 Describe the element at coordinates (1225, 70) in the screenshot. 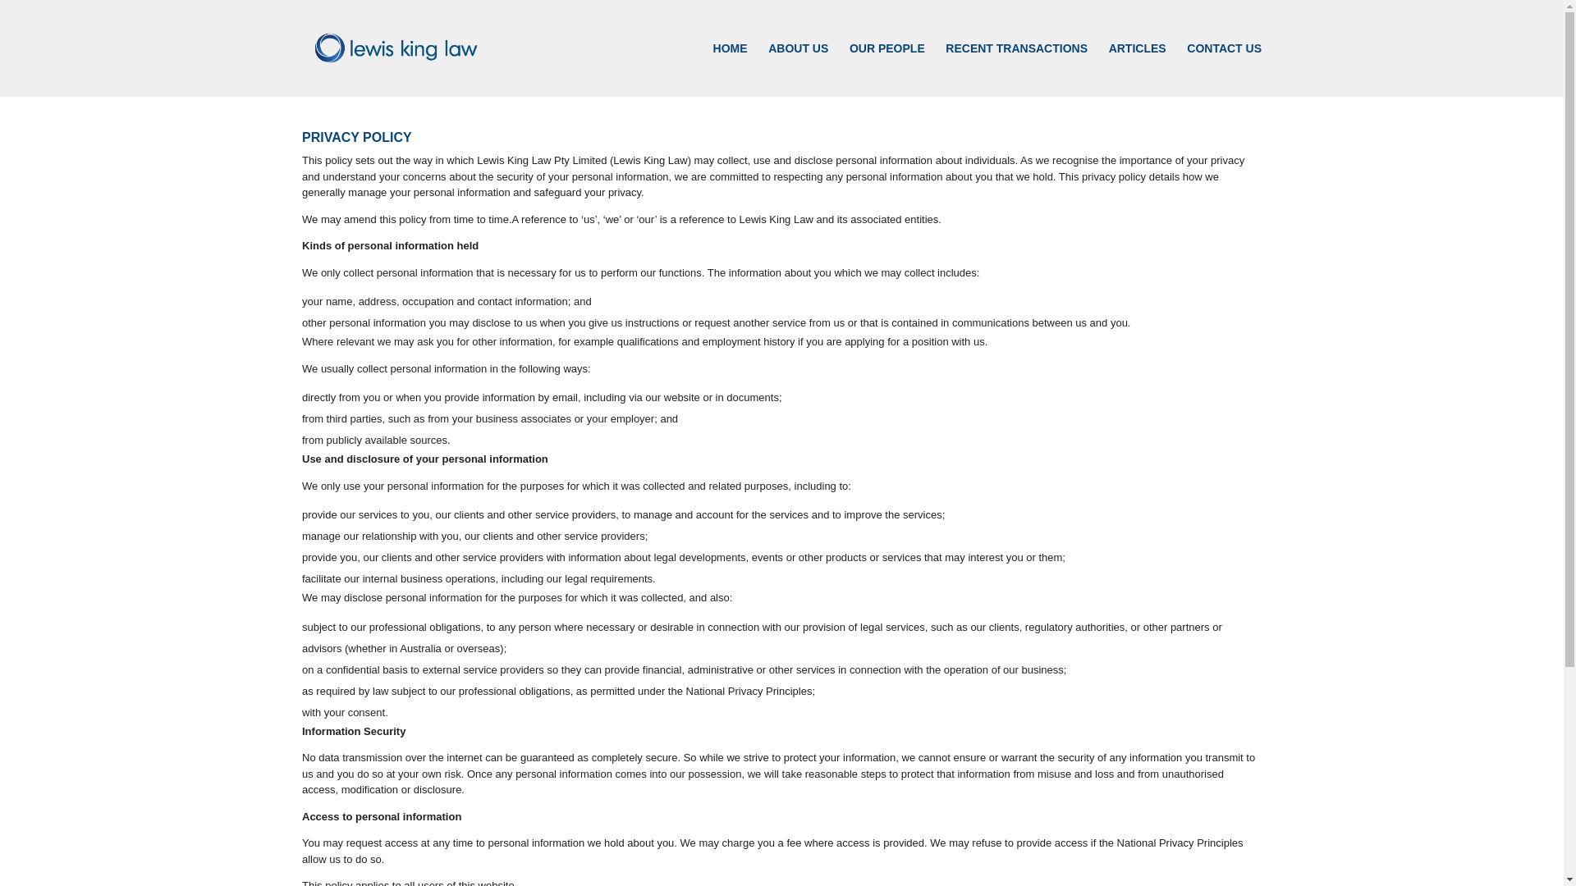

I see `CONTACT US` at that location.